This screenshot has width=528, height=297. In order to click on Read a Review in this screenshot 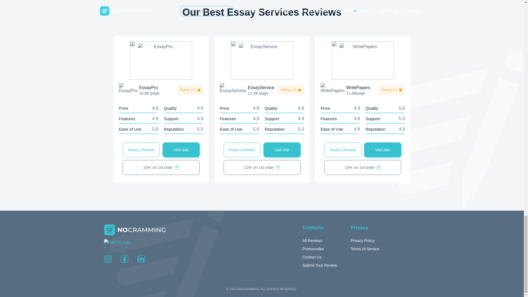, I will do `click(141, 150)`.